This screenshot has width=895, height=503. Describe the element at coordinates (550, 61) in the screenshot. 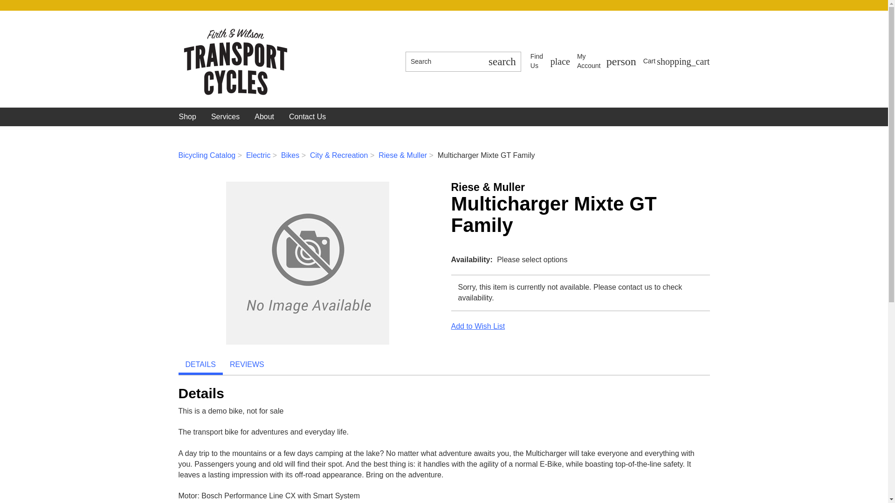

I see `Search` at that location.